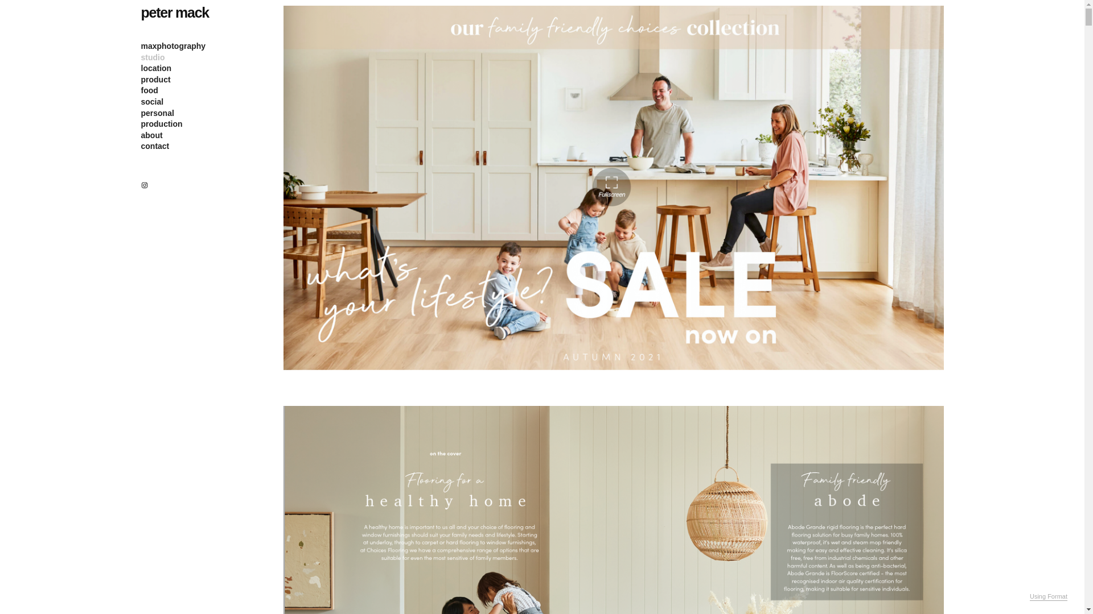 The width and height of the screenshot is (1093, 614). I want to click on product, so click(156, 80).